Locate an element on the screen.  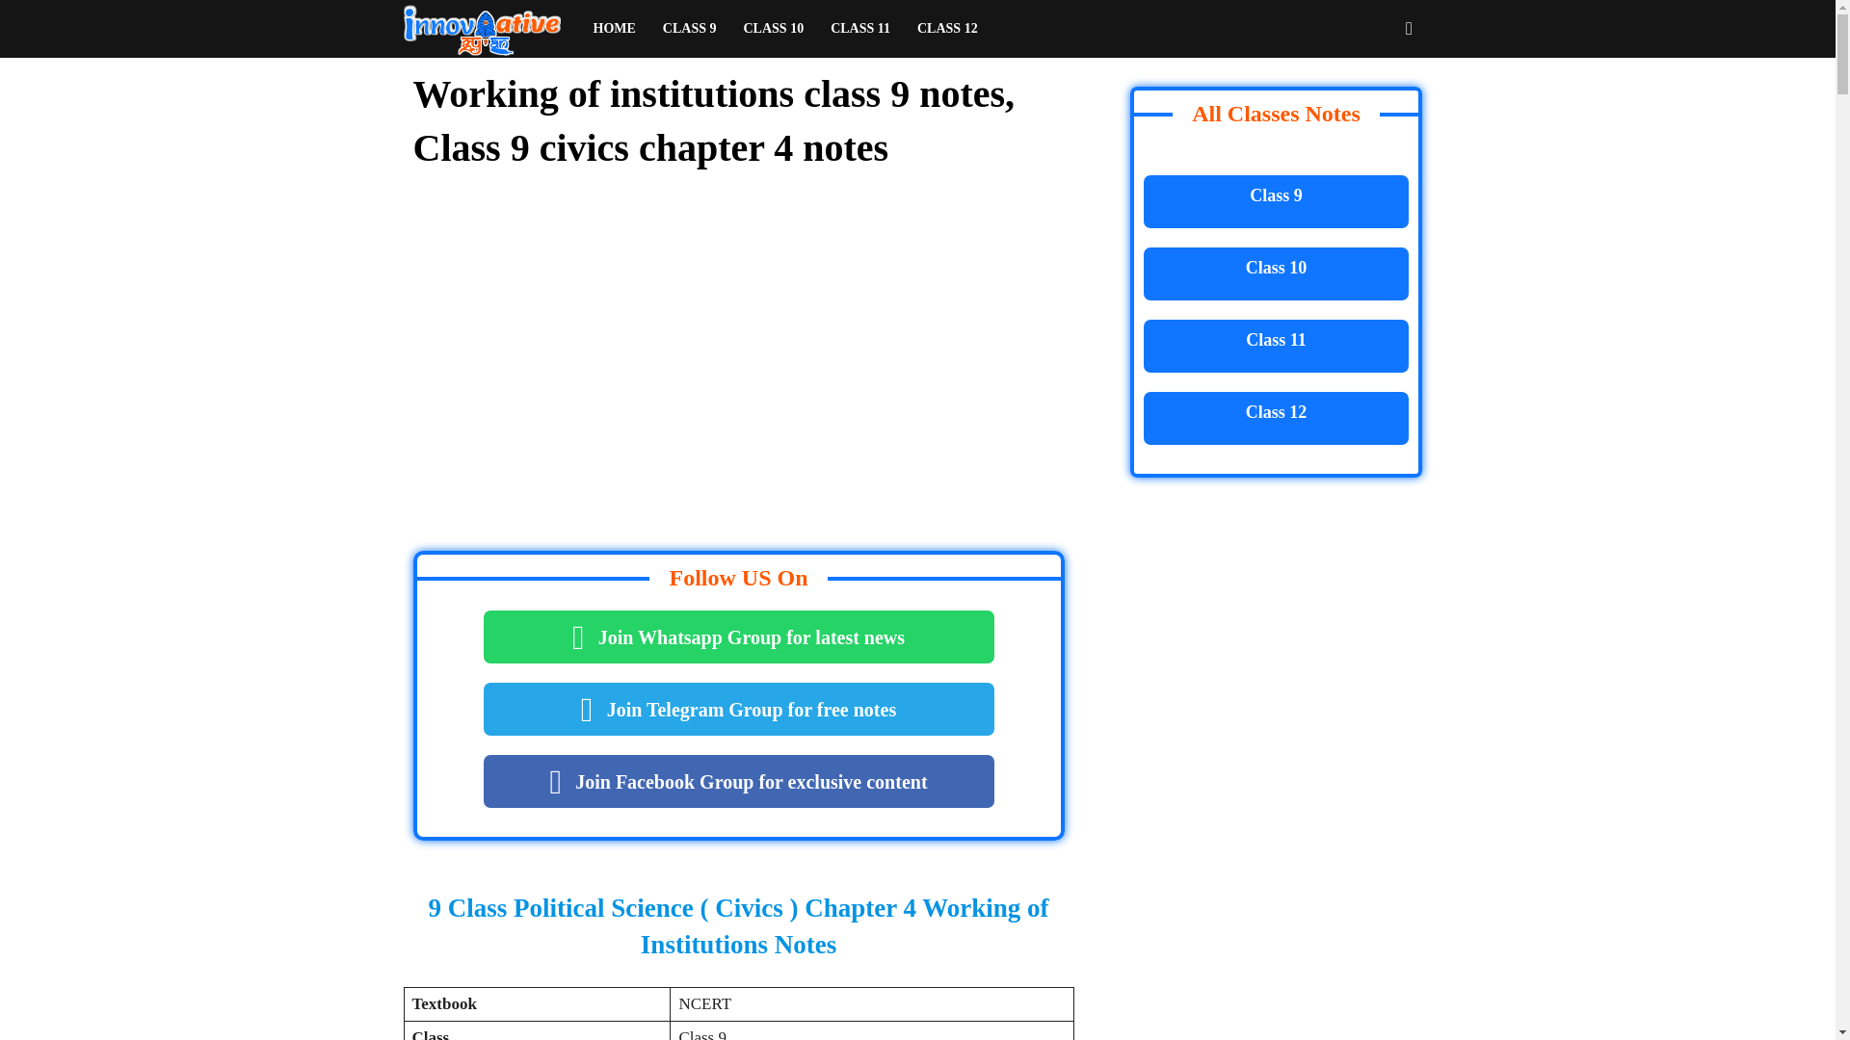
CLASS 12 is located at coordinates (948, 29).